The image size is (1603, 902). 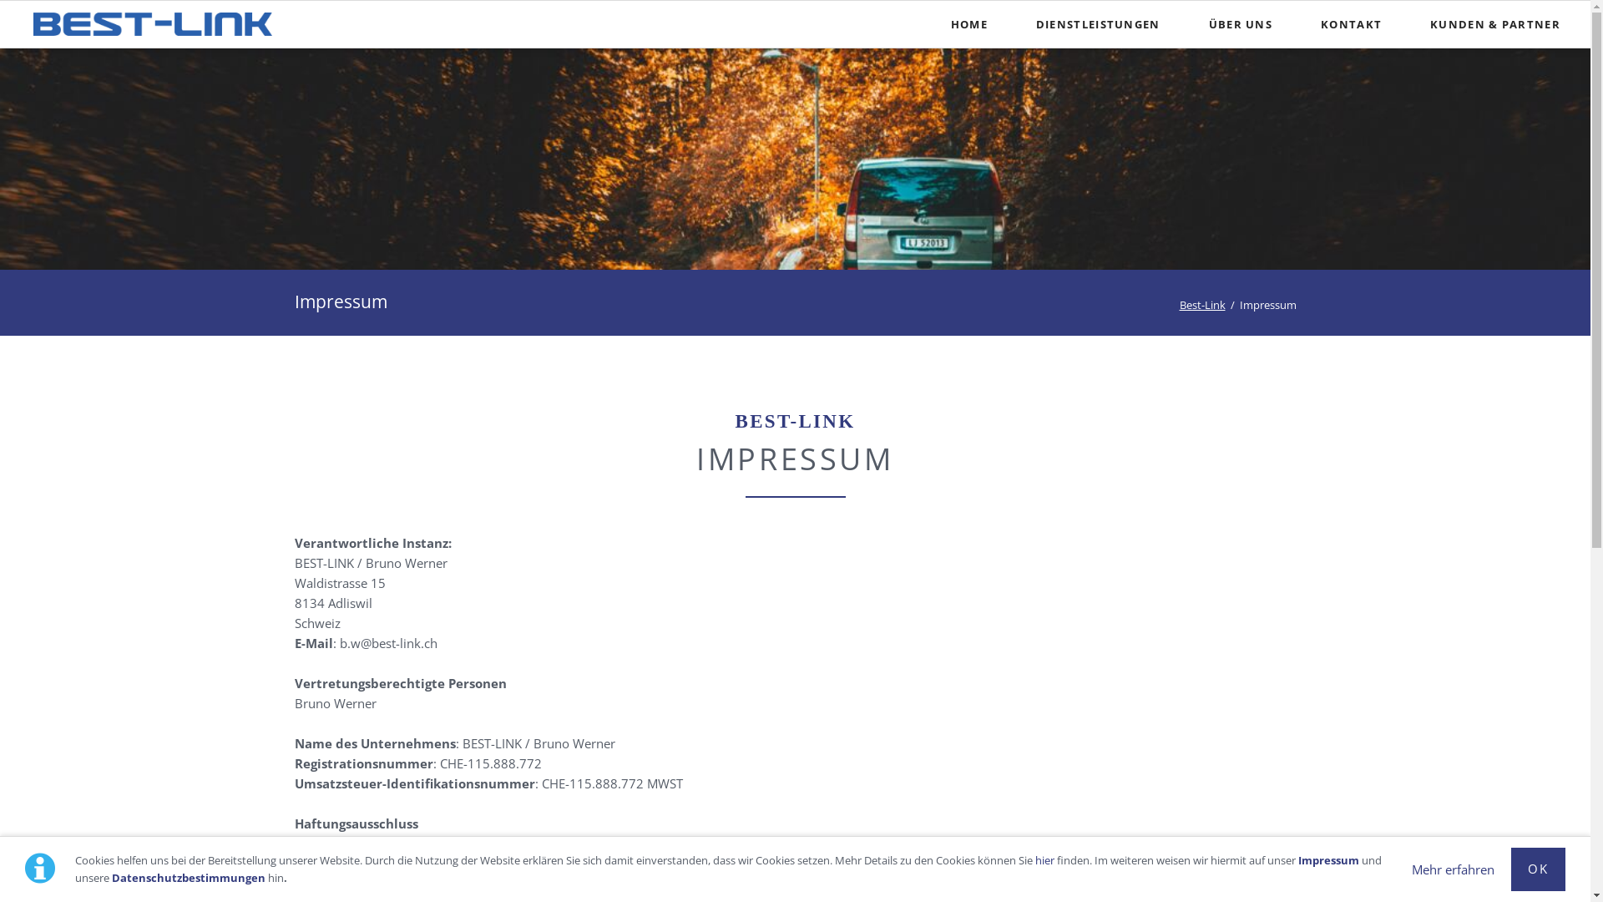 What do you see at coordinates (1099, 24) in the screenshot?
I see `DIENSTLEISTUNGEN` at bounding box center [1099, 24].